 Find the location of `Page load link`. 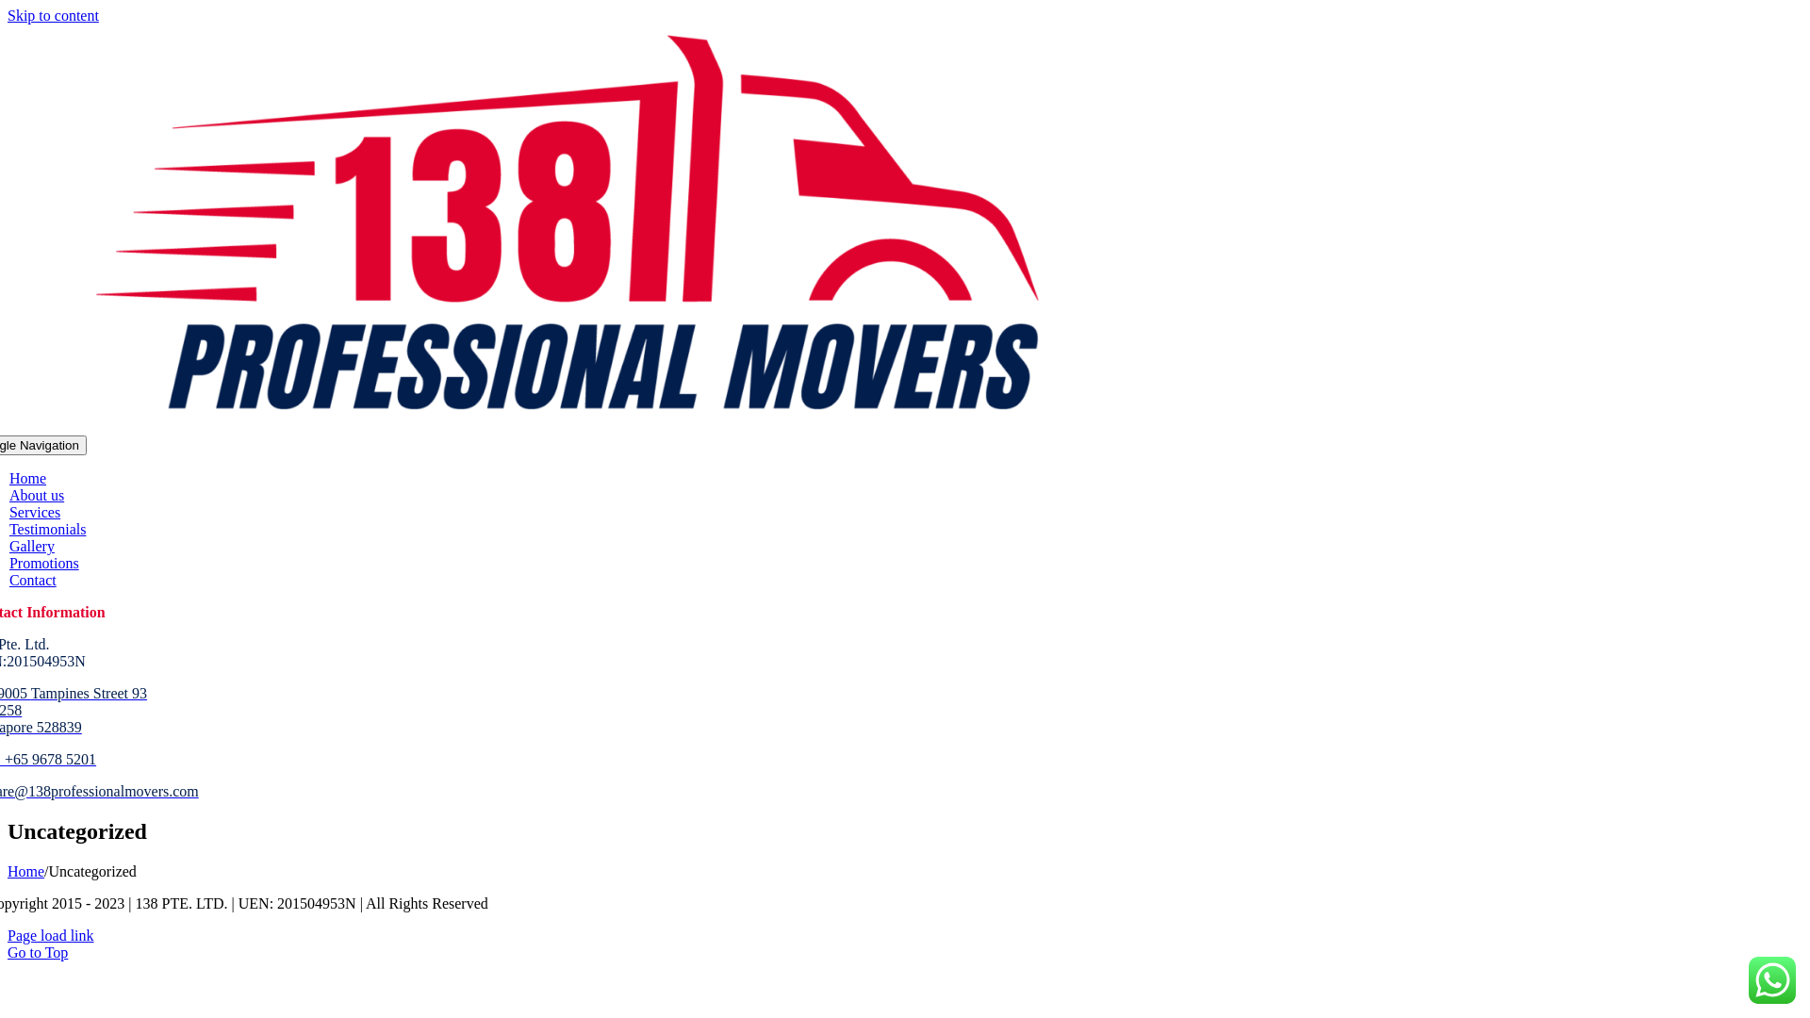

Page load link is located at coordinates (51, 935).